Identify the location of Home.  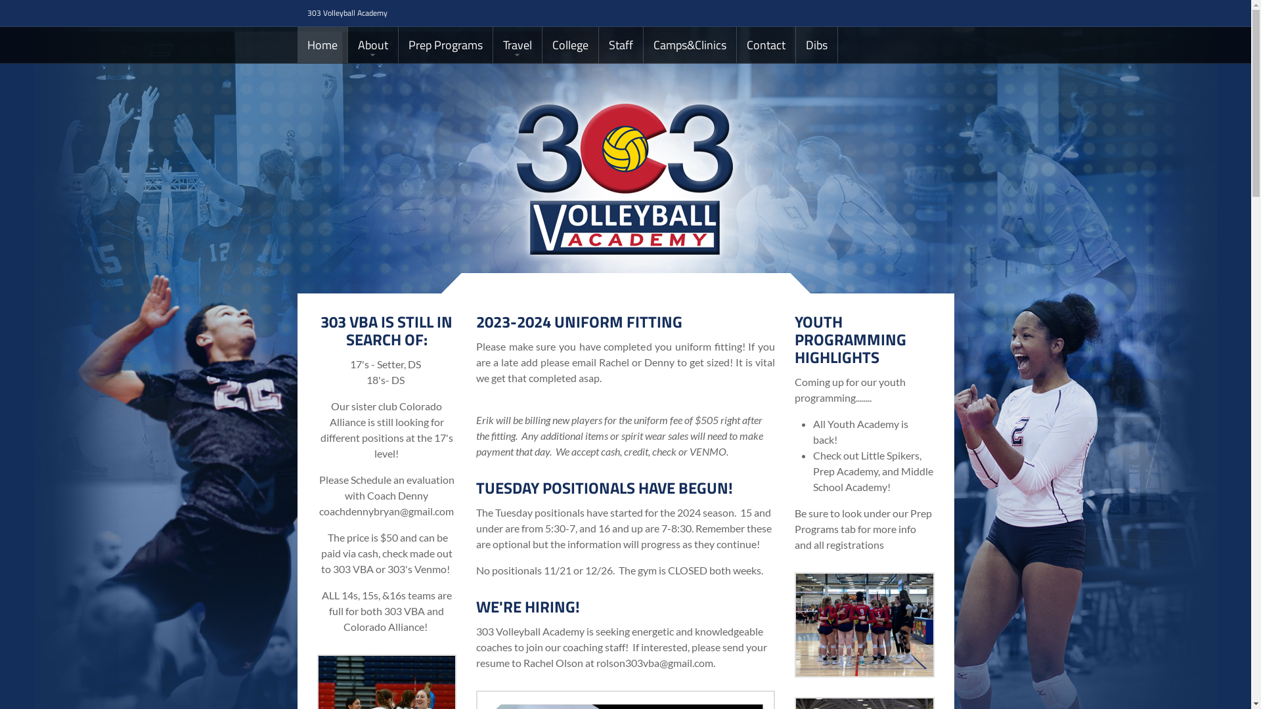
(322, 45).